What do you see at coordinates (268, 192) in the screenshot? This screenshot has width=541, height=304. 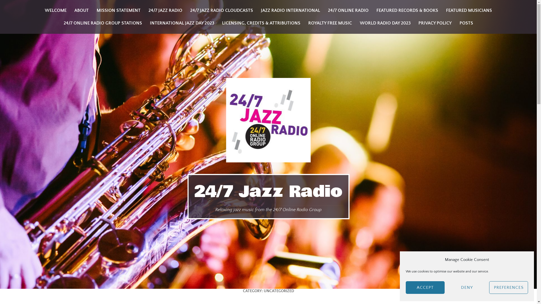 I see `24/7 Jazz Radio` at bounding box center [268, 192].